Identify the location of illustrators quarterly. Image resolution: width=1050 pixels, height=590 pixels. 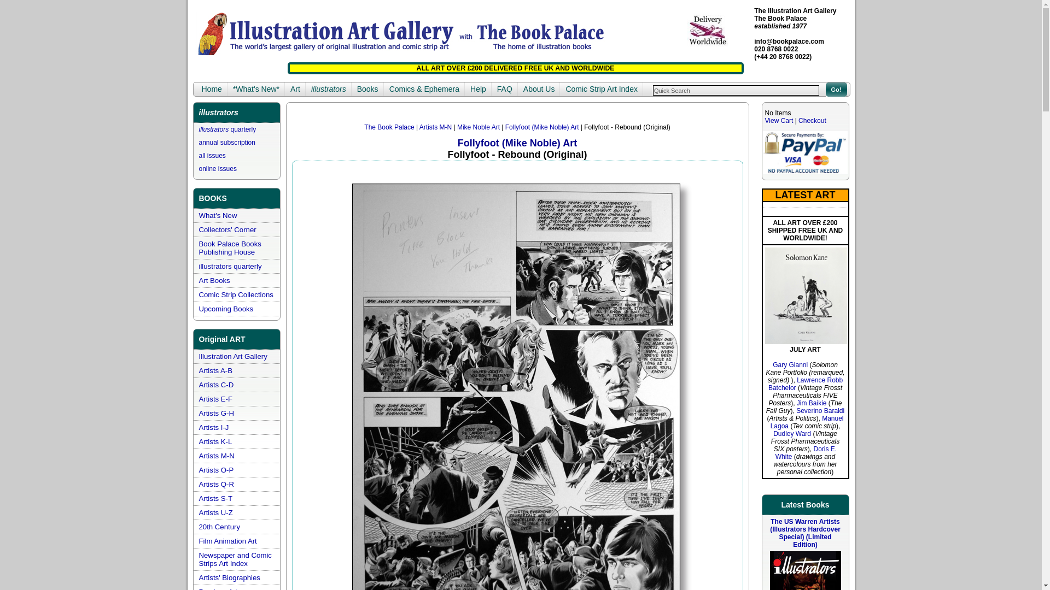
(230, 265).